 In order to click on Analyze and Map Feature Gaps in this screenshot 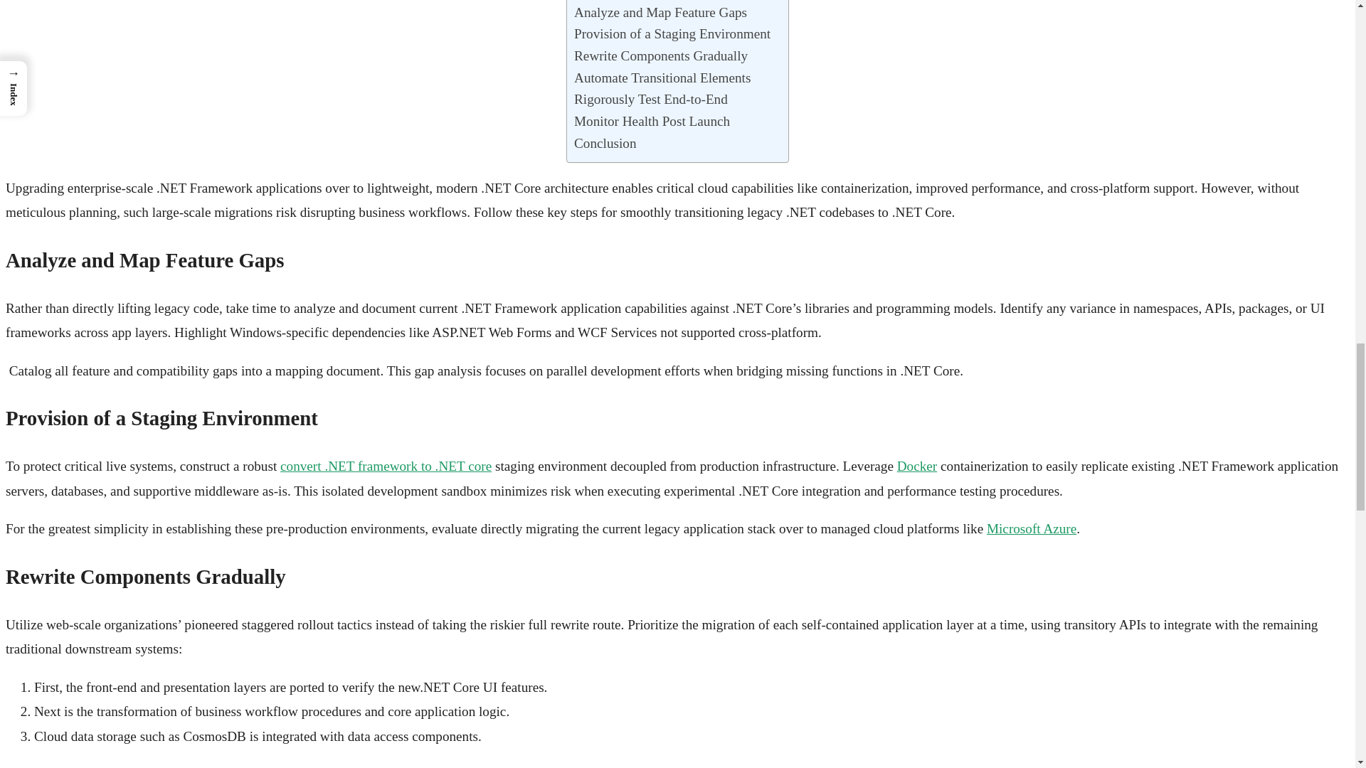, I will do `click(660, 13)`.